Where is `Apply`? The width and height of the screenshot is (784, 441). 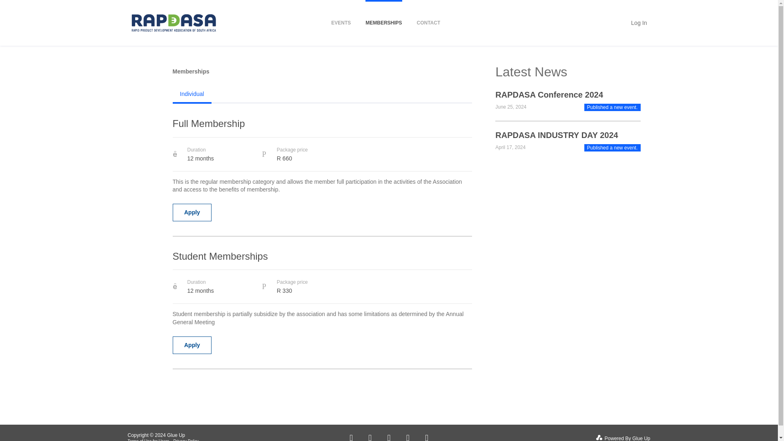
Apply is located at coordinates (192, 212).